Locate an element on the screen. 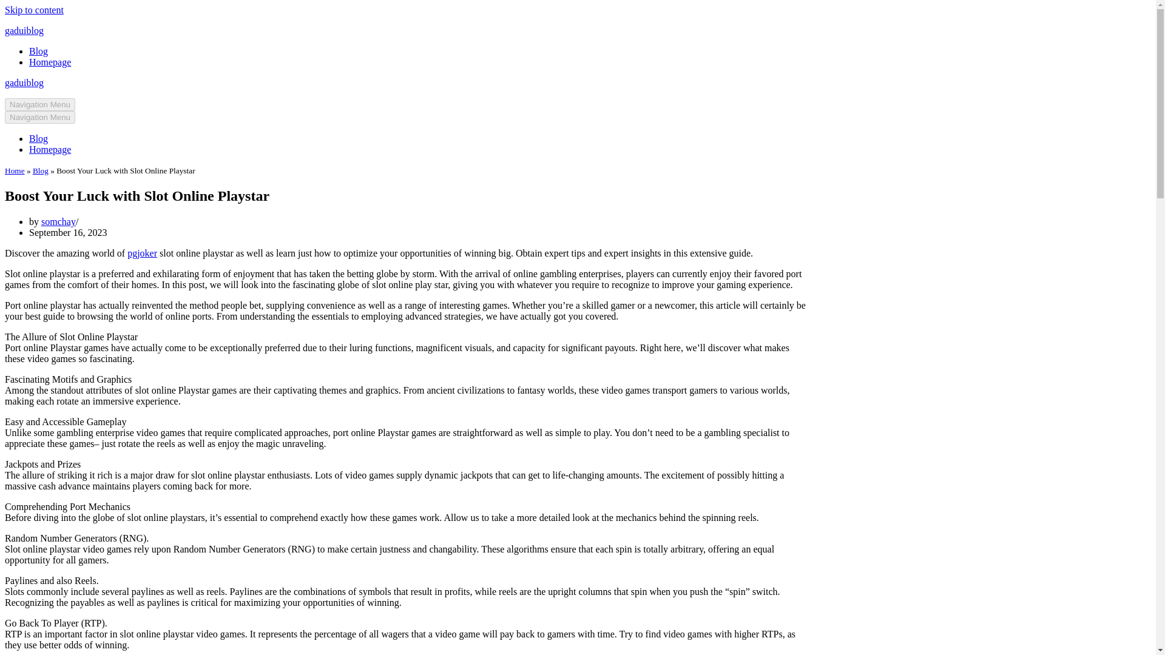 This screenshot has width=1165, height=655. Home is located at coordinates (243, 90).